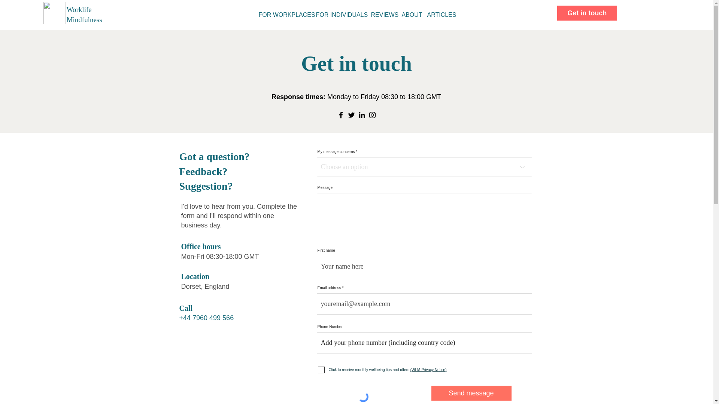 The width and height of the screenshot is (719, 404). I want to click on Send message, so click(471, 393).